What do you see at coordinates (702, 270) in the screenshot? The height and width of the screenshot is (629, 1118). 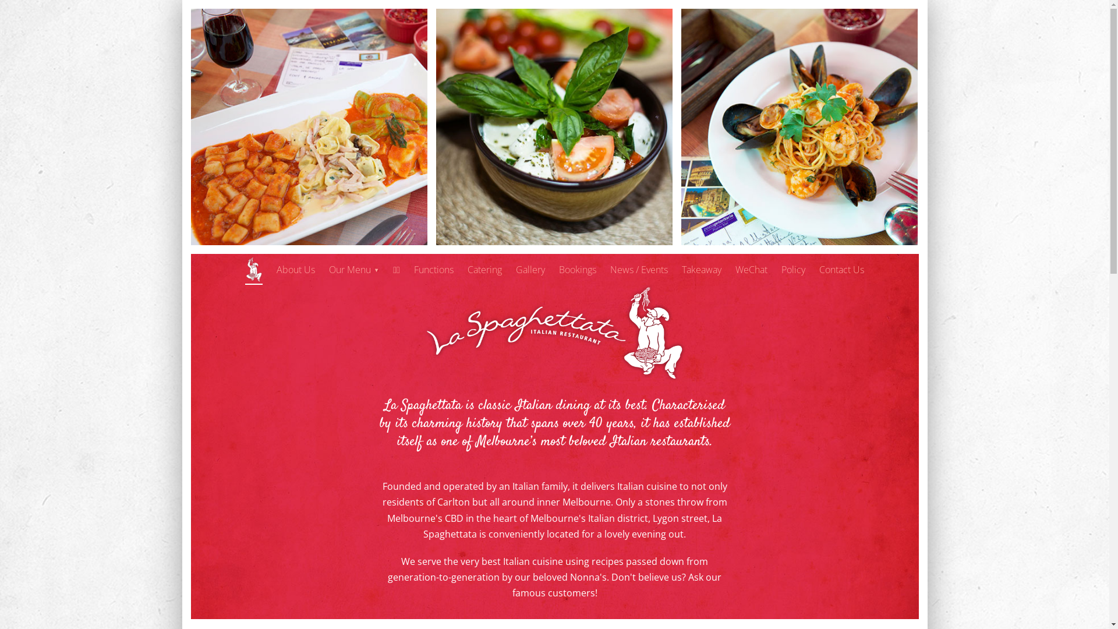 I see `Takeaway` at bounding box center [702, 270].